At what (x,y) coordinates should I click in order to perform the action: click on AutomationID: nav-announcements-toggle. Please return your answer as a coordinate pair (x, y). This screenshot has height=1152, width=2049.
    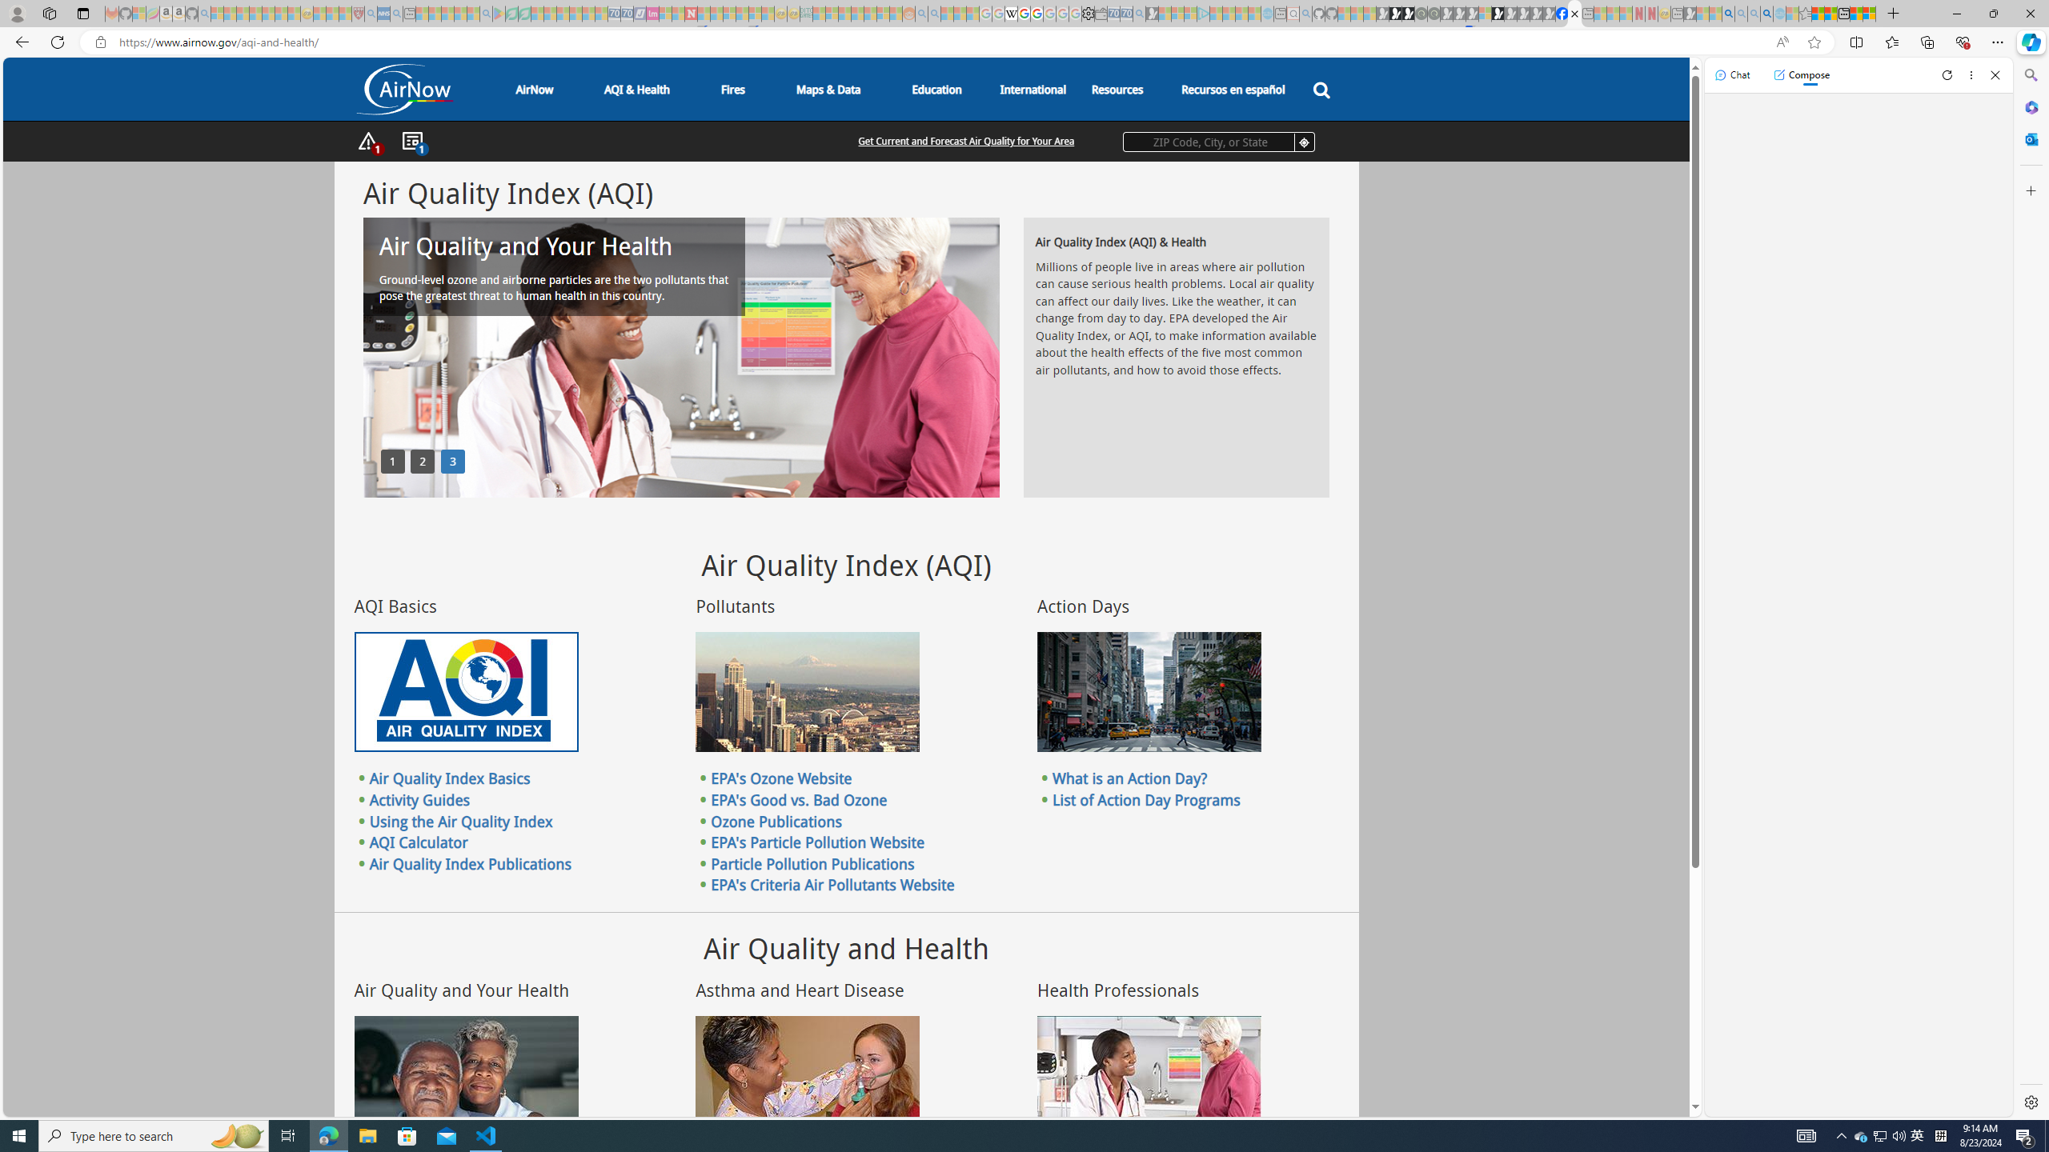
    Looking at the image, I should click on (411, 142).